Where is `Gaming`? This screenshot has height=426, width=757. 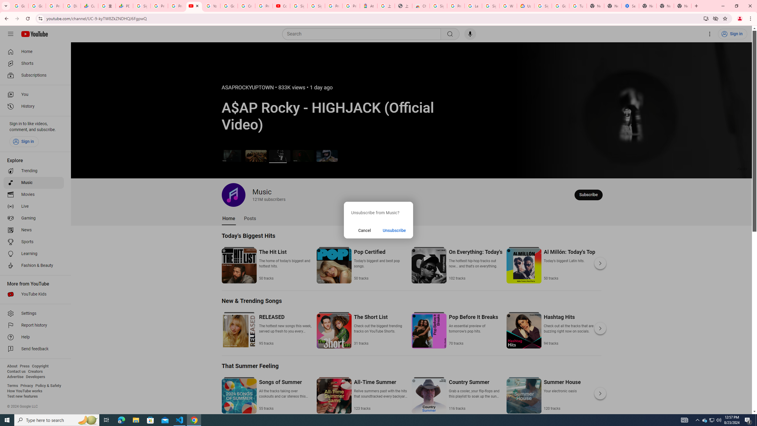 Gaming is located at coordinates (34, 218).